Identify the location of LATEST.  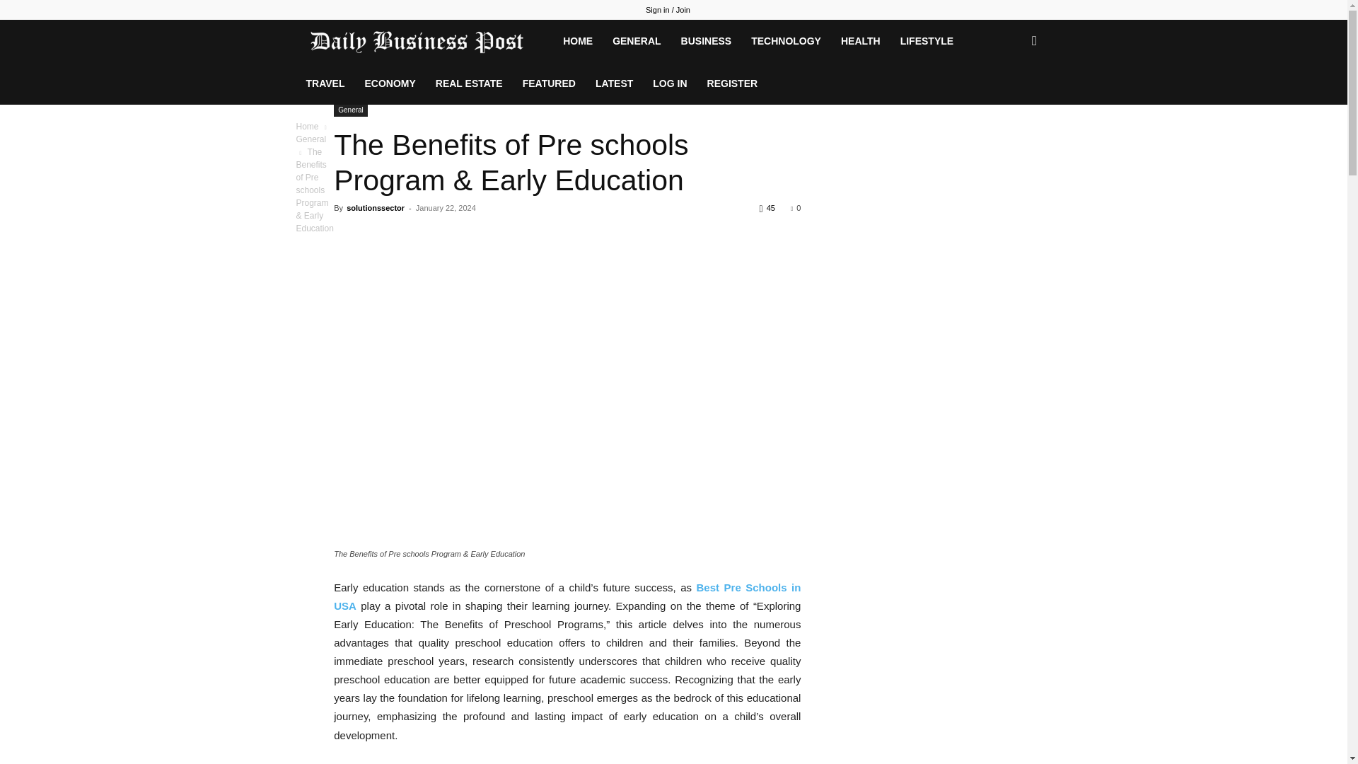
(614, 83).